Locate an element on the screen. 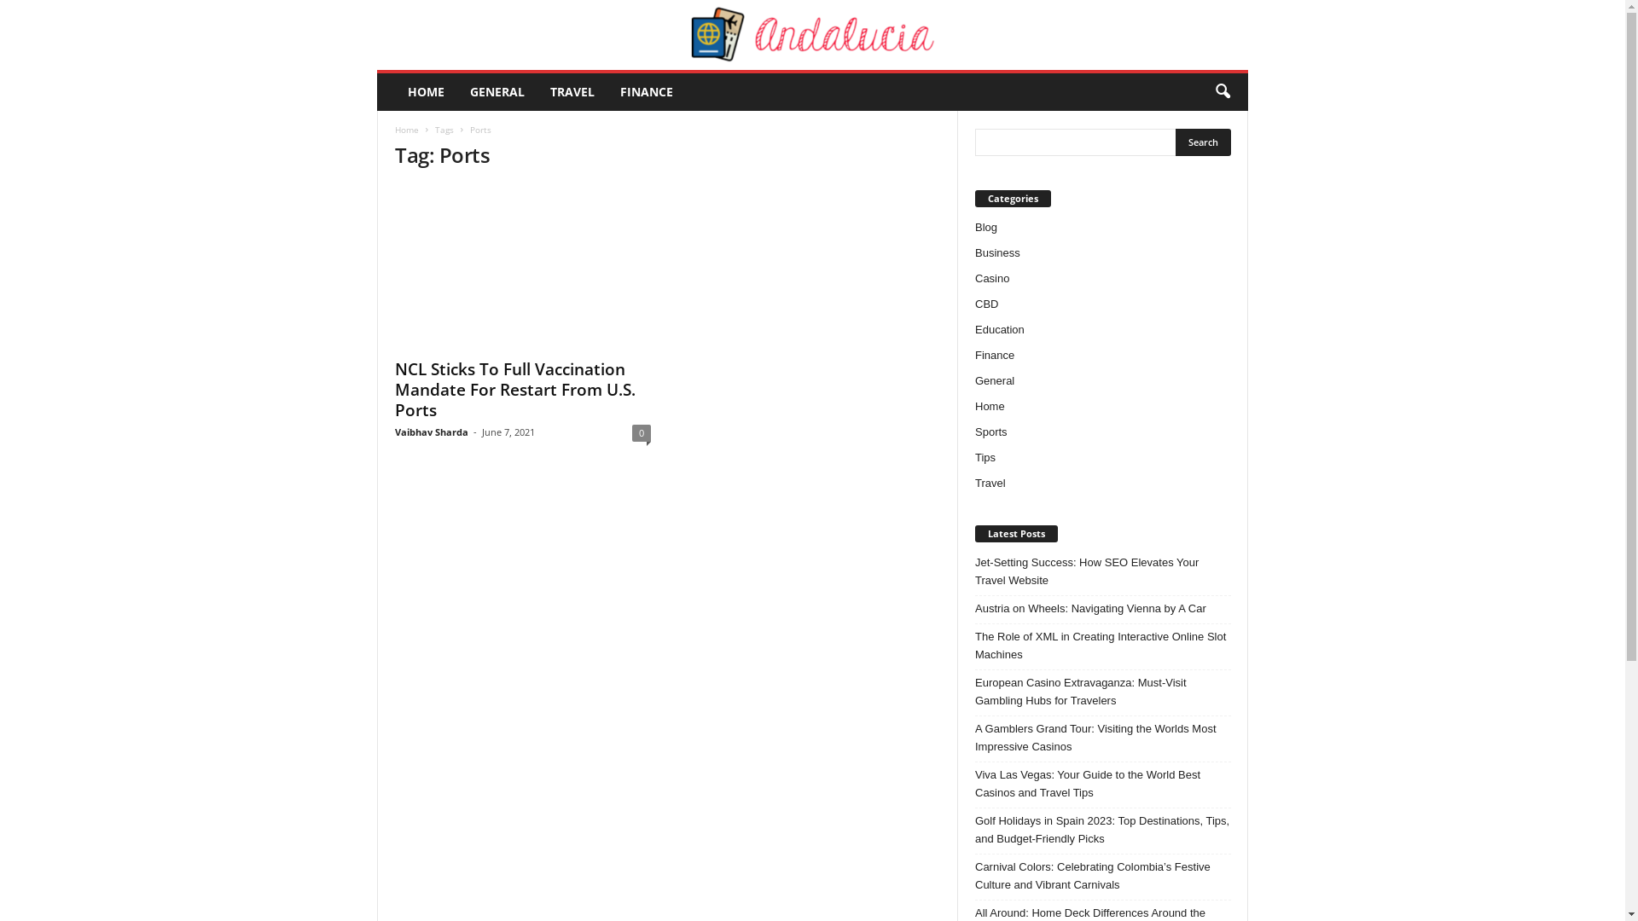 This screenshot has width=1638, height=921. FINANCE is located at coordinates (647, 92).